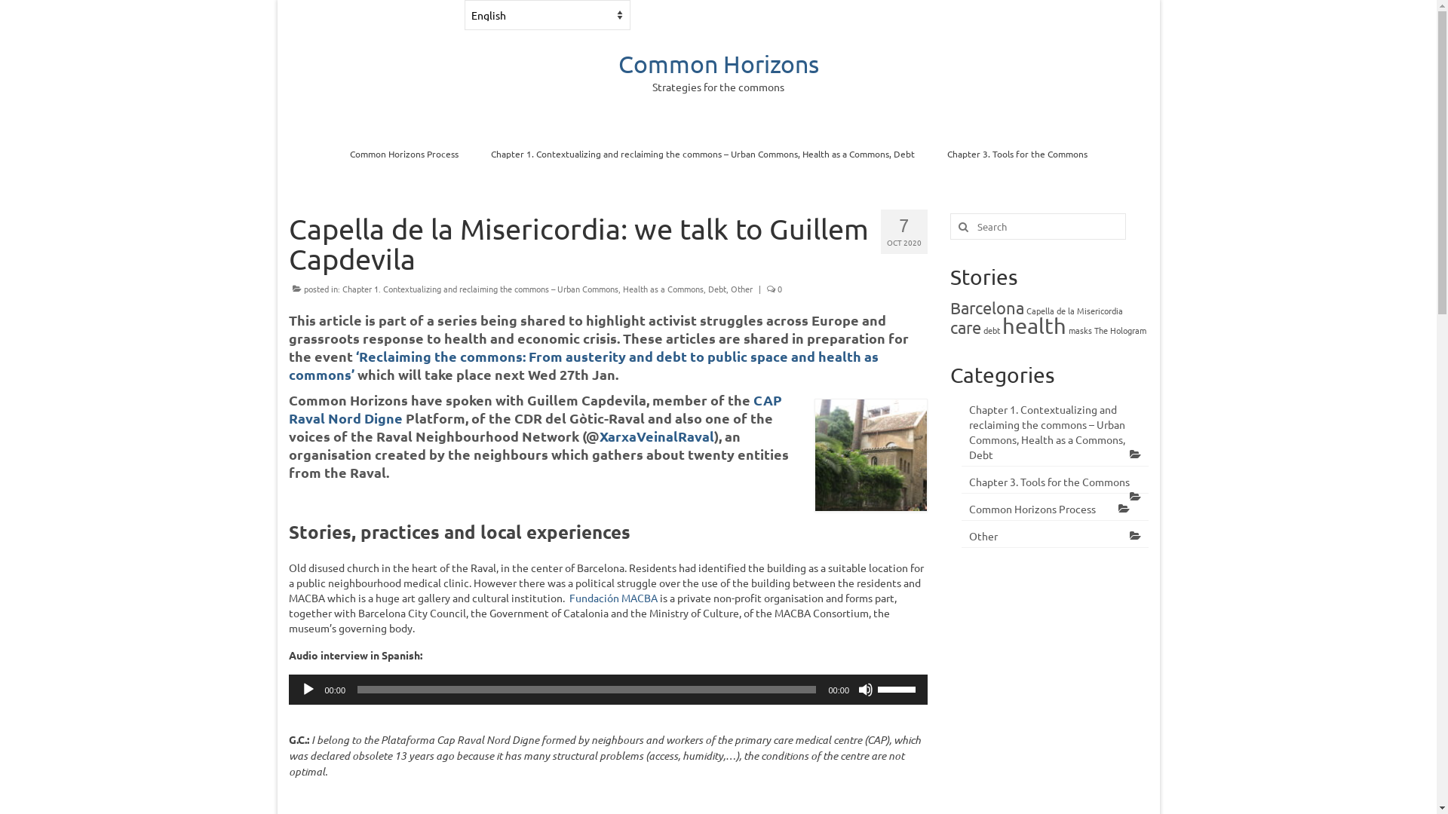 This screenshot has width=1448, height=814. What do you see at coordinates (1055, 537) in the screenshot?
I see `Other` at bounding box center [1055, 537].